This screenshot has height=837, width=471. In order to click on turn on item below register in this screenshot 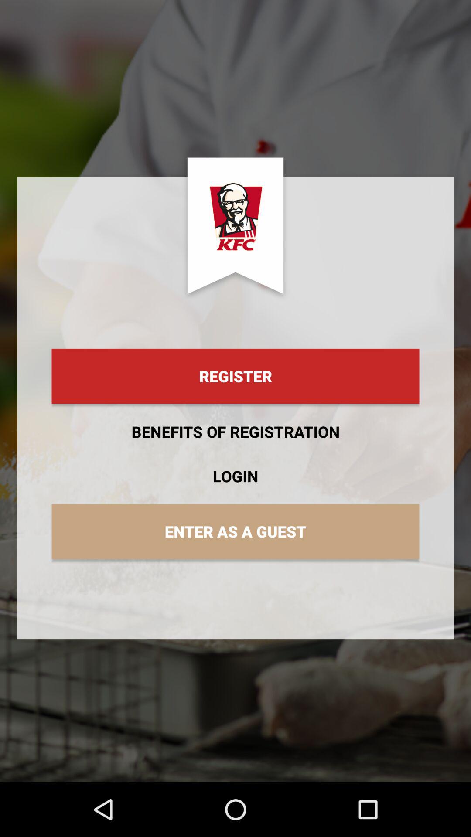, I will do `click(235, 432)`.